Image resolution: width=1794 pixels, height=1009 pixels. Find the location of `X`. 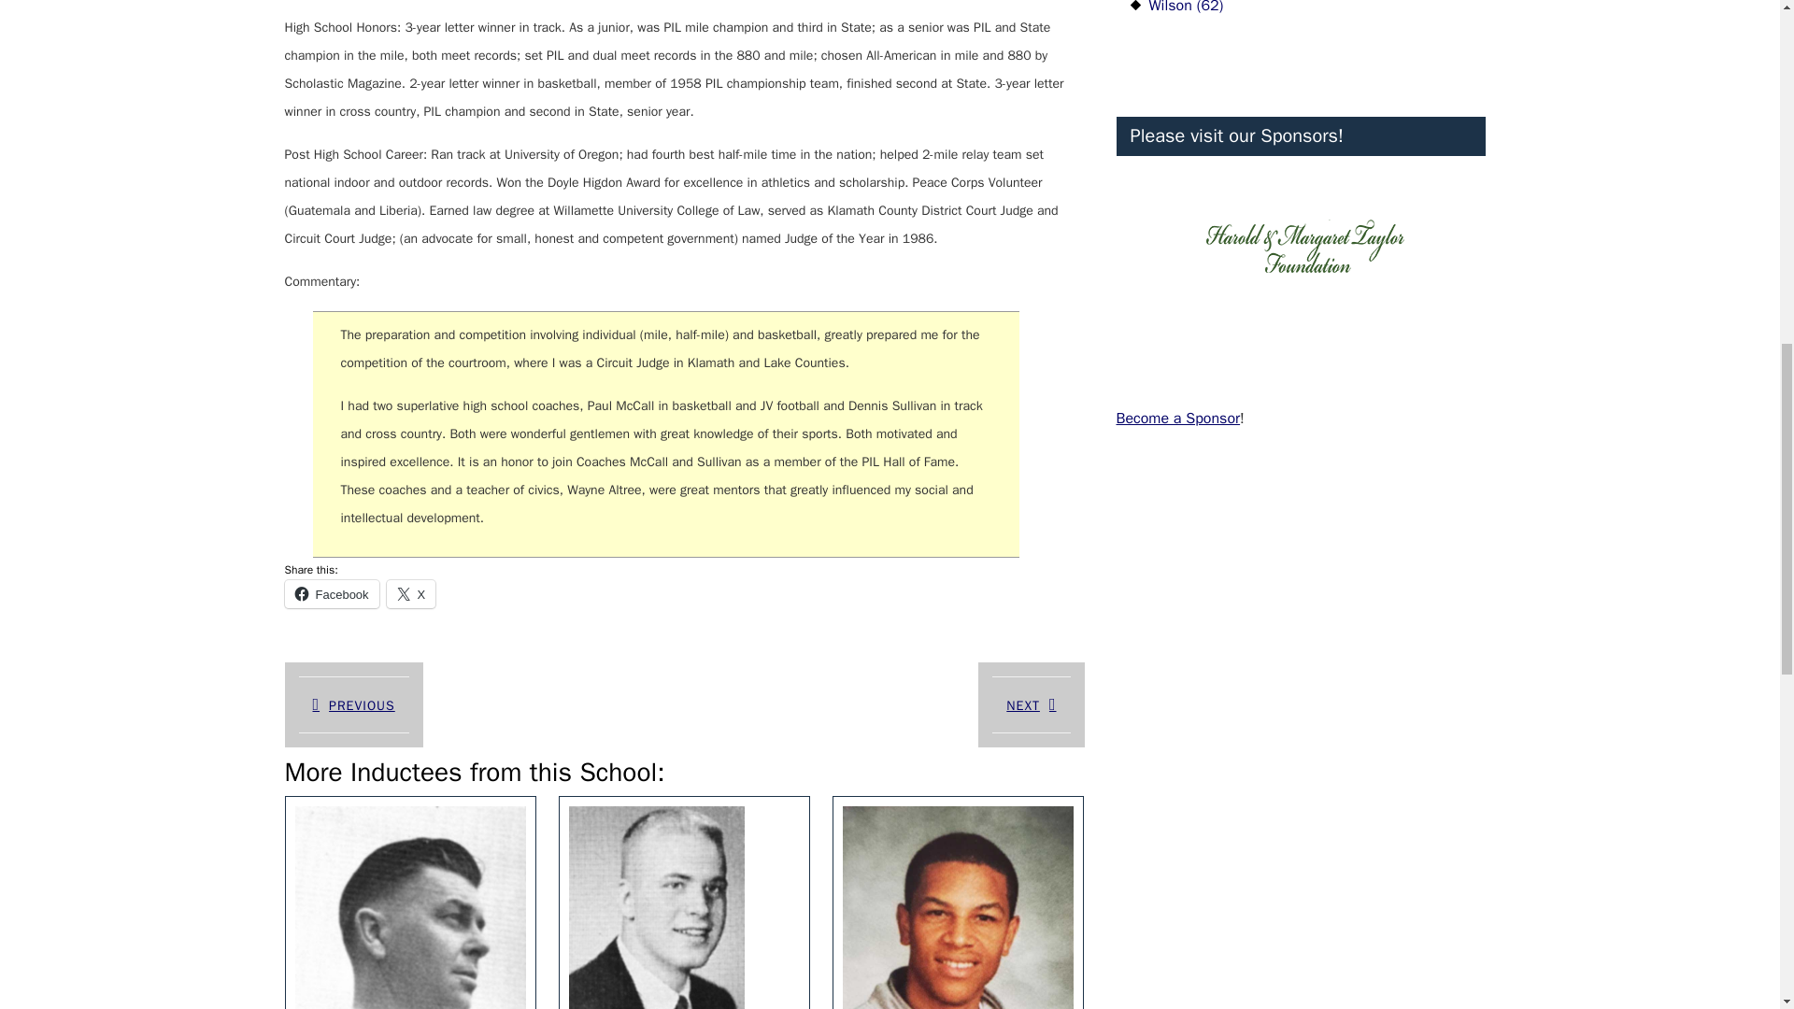

X is located at coordinates (331, 594).